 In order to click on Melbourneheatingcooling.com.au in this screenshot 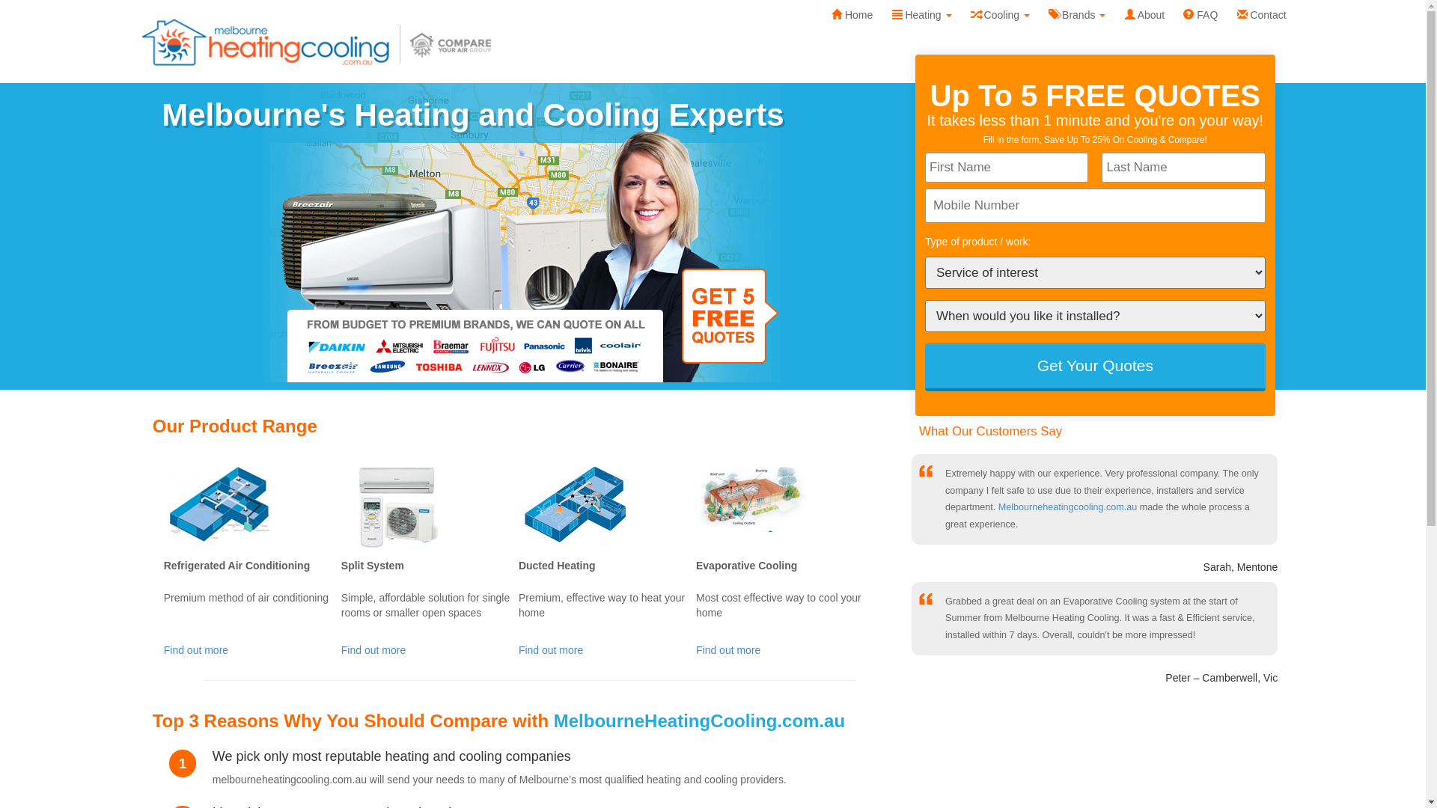, I will do `click(1068, 507)`.